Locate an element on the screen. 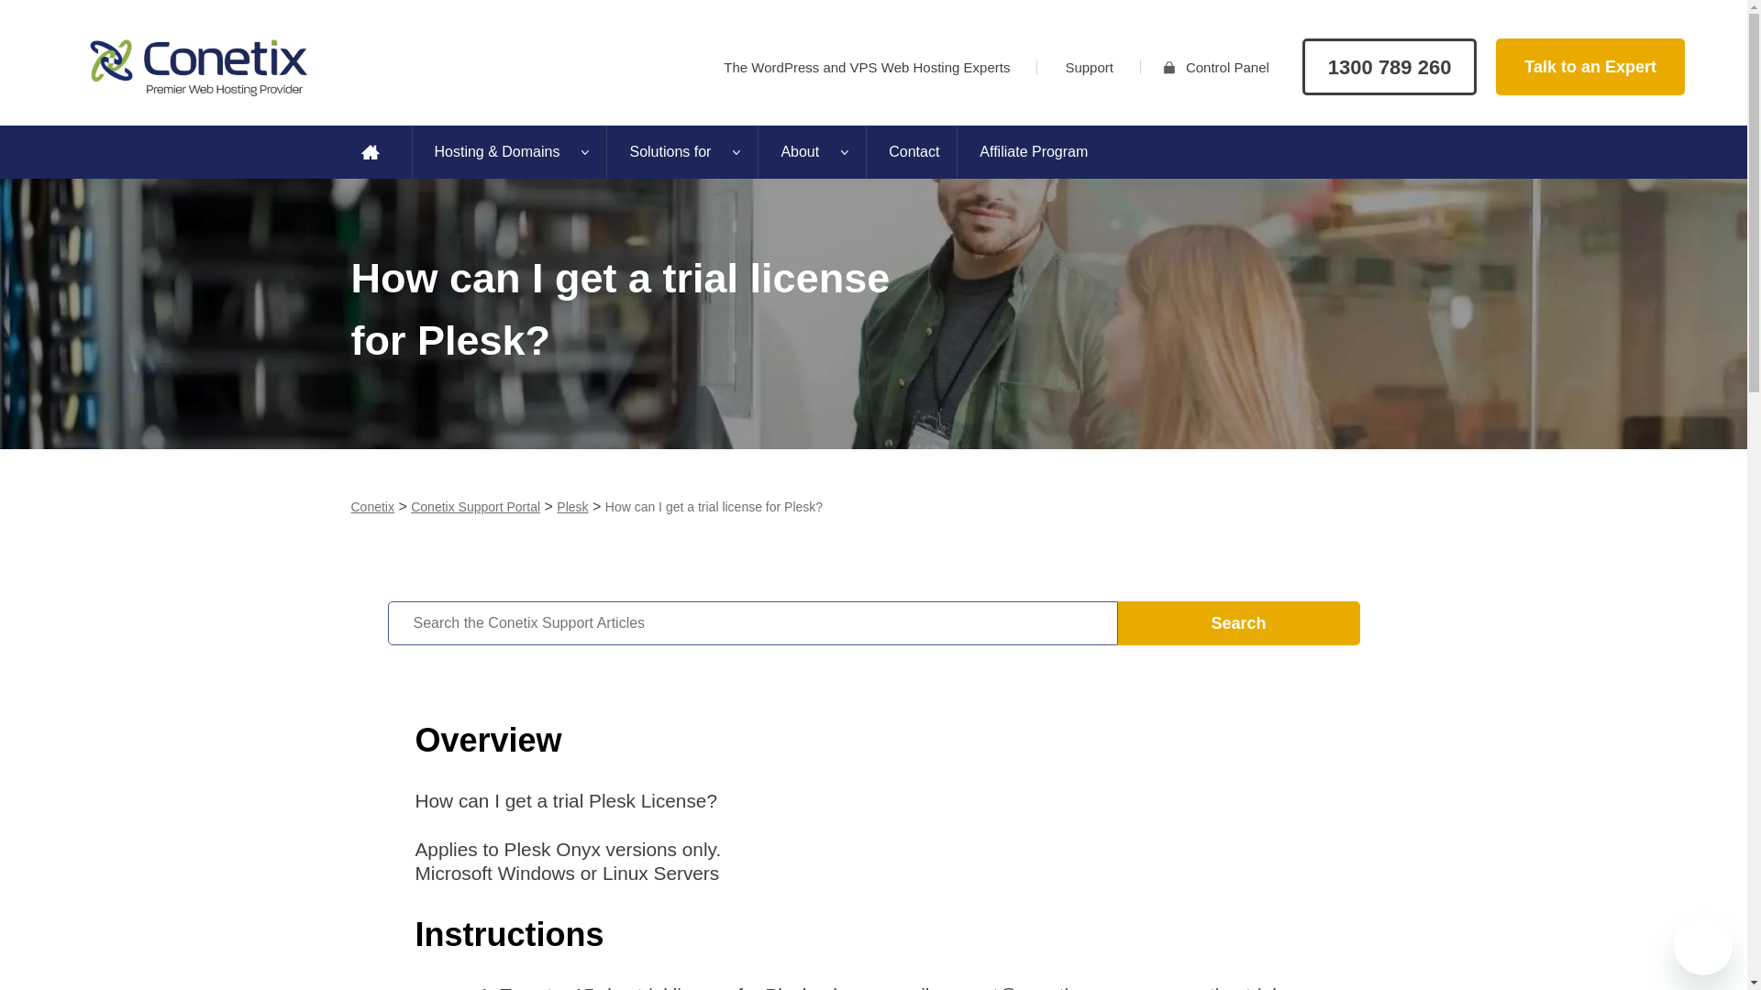  Control Panel is located at coordinates (1222, 68).